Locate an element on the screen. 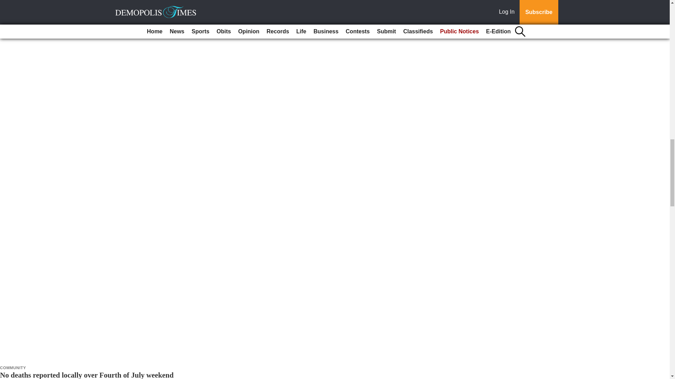 This screenshot has height=379, width=675. No deaths reported locally over Fourth of July weekend is located at coordinates (86, 375).